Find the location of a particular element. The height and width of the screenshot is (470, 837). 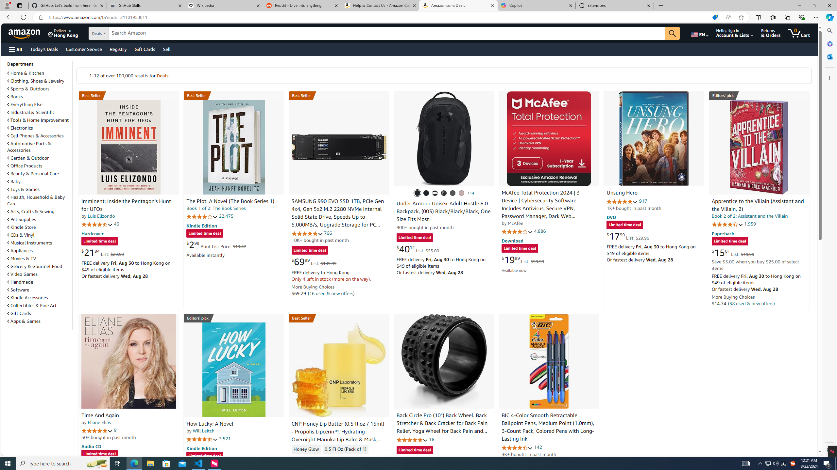

Health, Household & Baby Care is located at coordinates (39, 200).